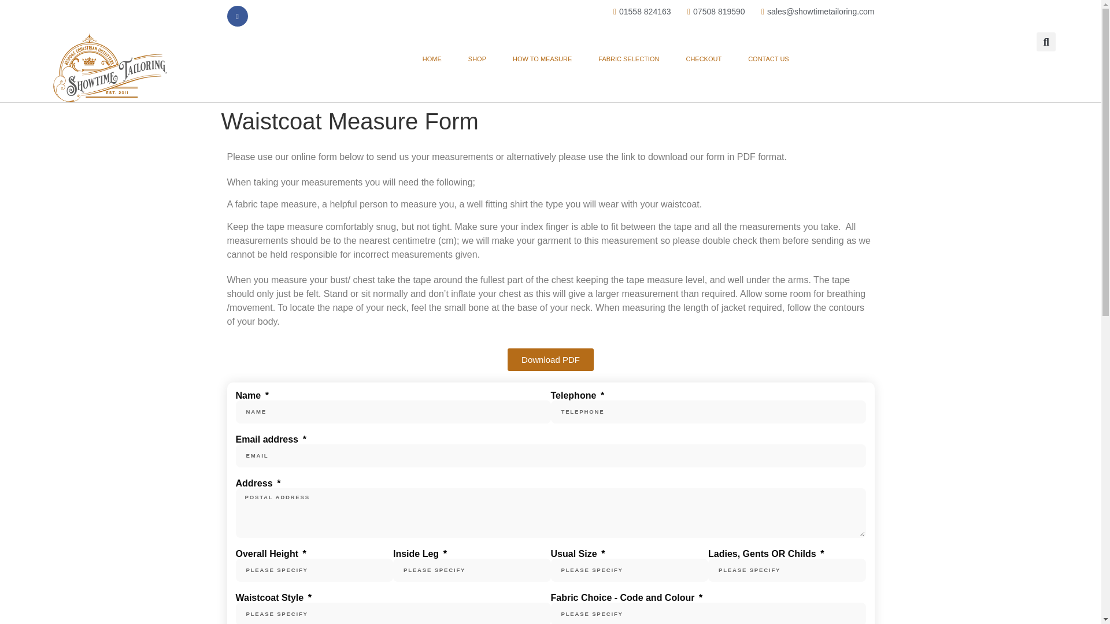 This screenshot has height=624, width=1110. What do you see at coordinates (431, 59) in the screenshot?
I see `HOME` at bounding box center [431, 59].